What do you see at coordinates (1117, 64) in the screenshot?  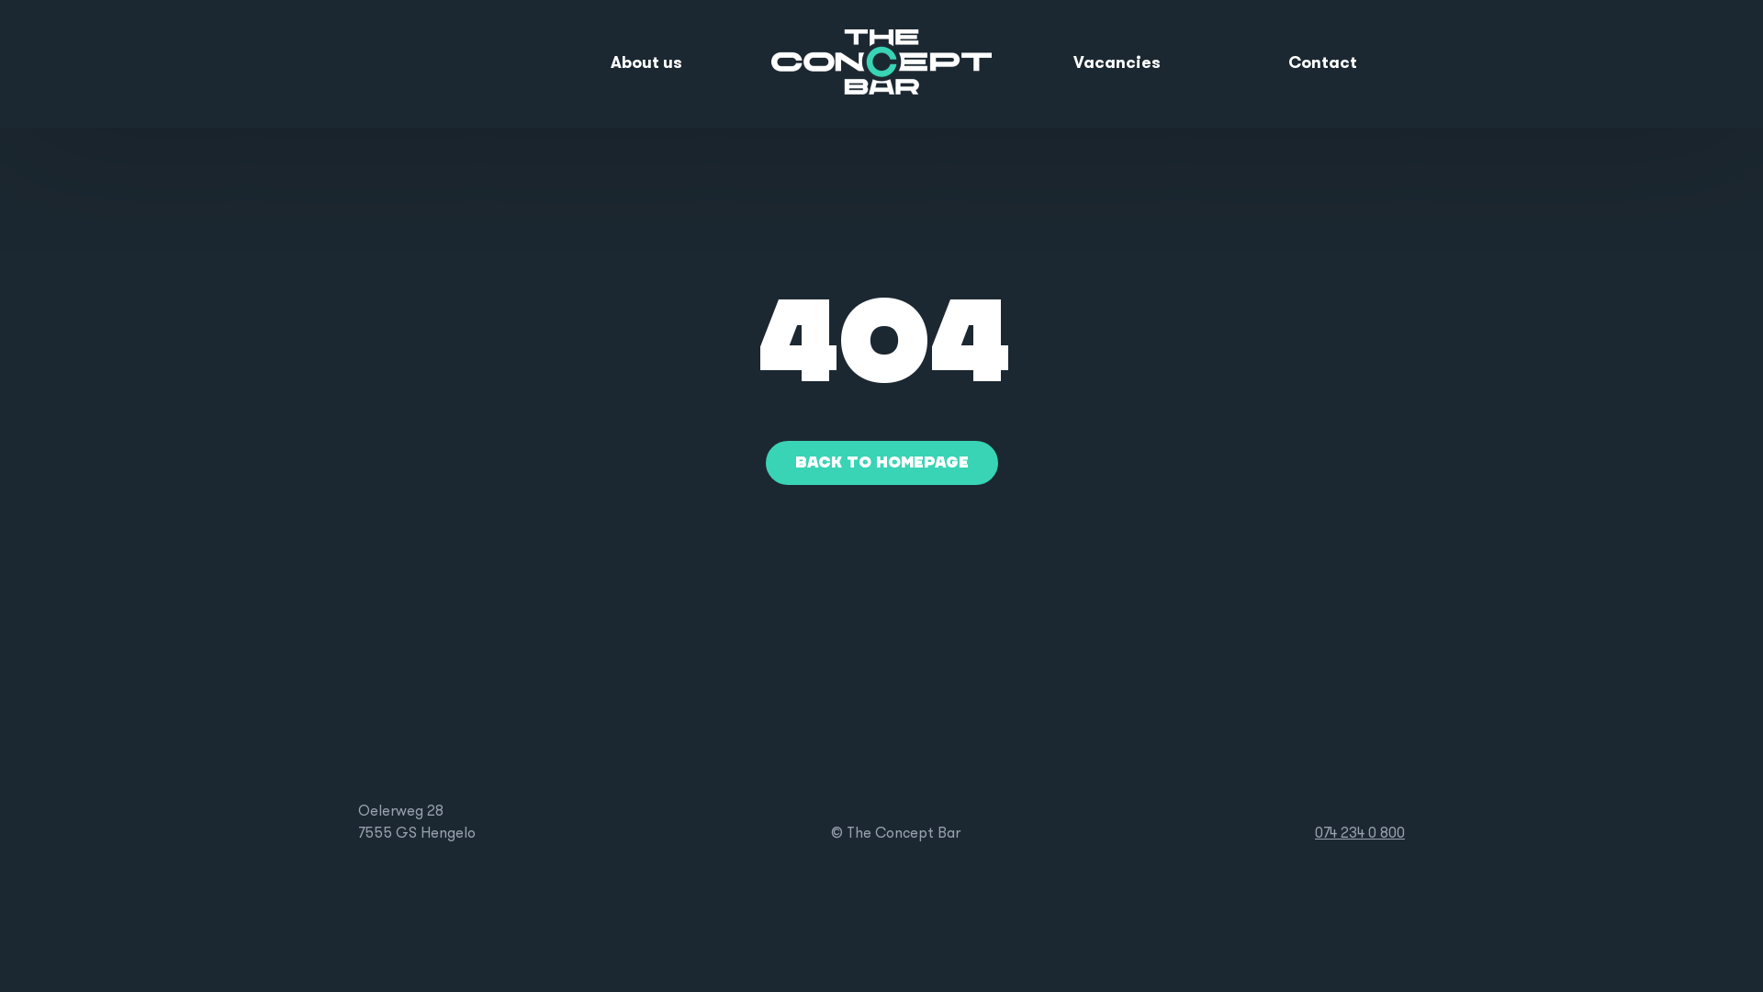 I see `Vacancies` at bounding box center [1117, 64].